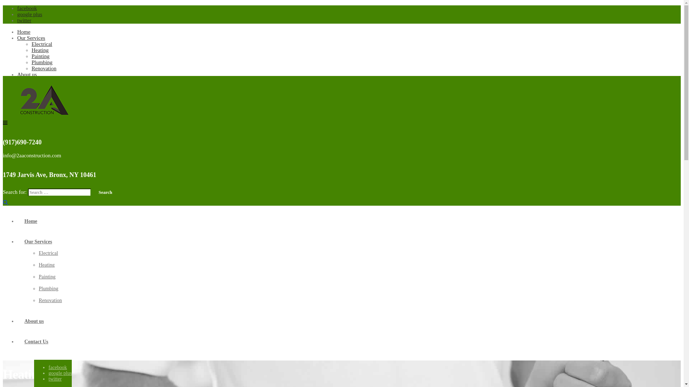 The height and width of the screenshot is (387, 689). What do you see at coordinates (57, 367) in the screenshot?
I see `facebook` at bounding box center [57, 367].